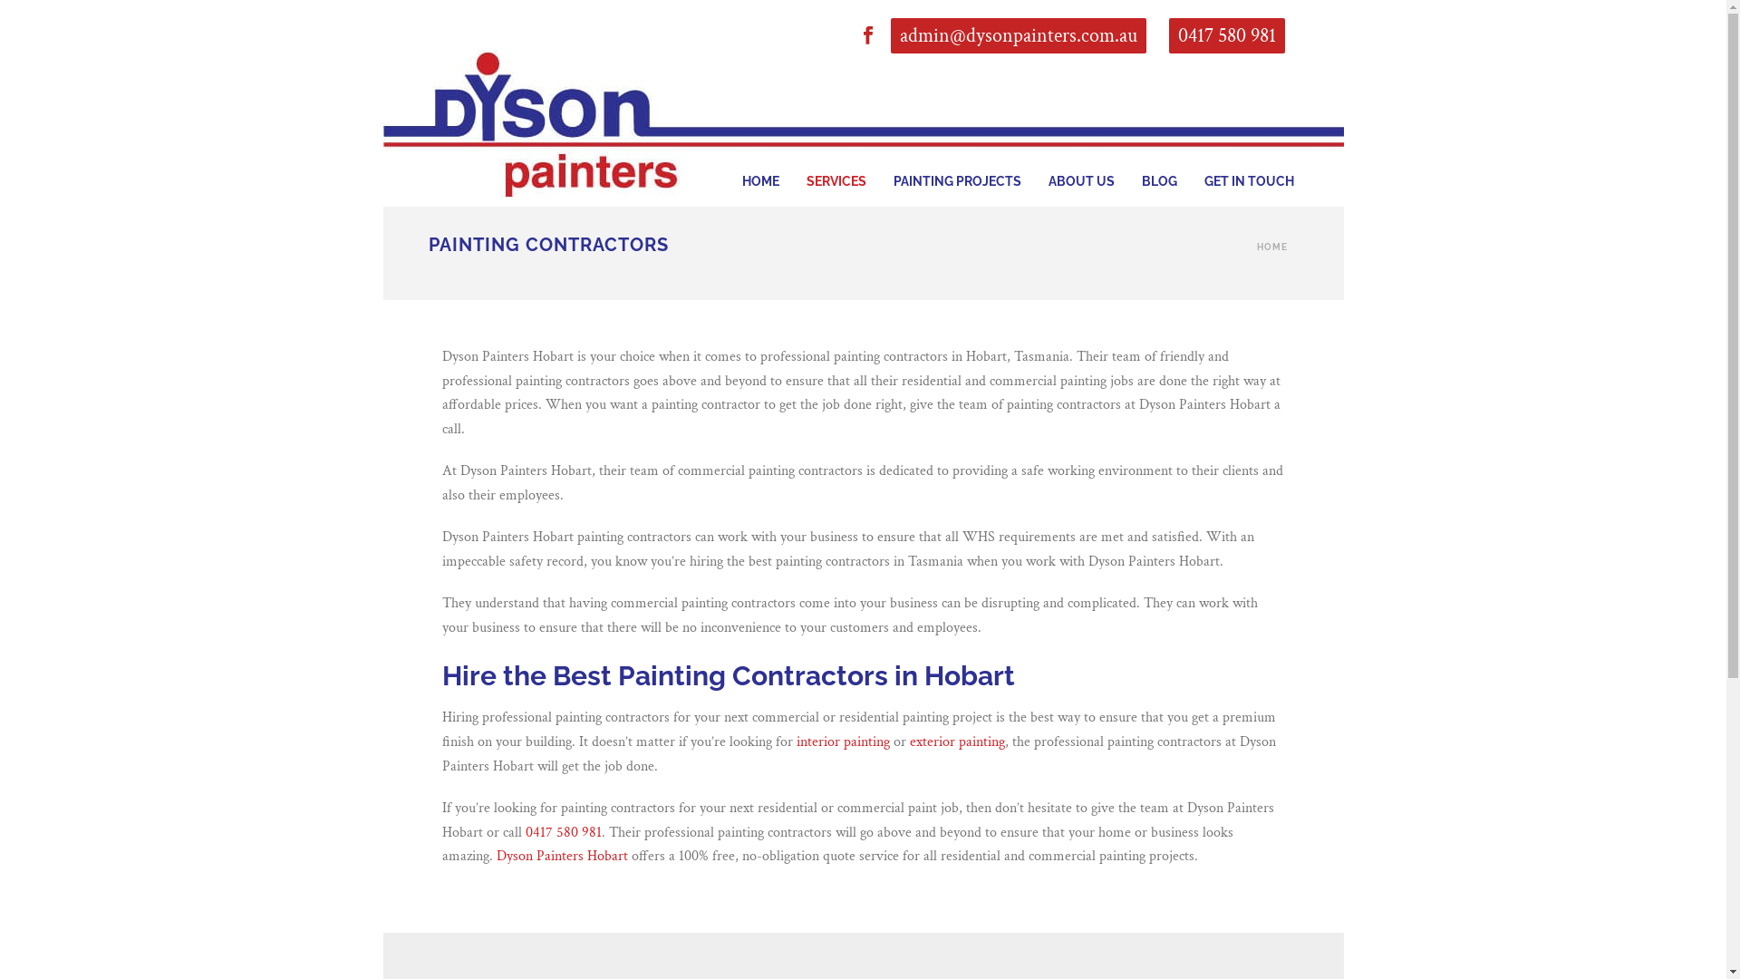 The width and height of the screenshot is (1740, 979). I want to click on 0417 580 981, so click(564, 832).